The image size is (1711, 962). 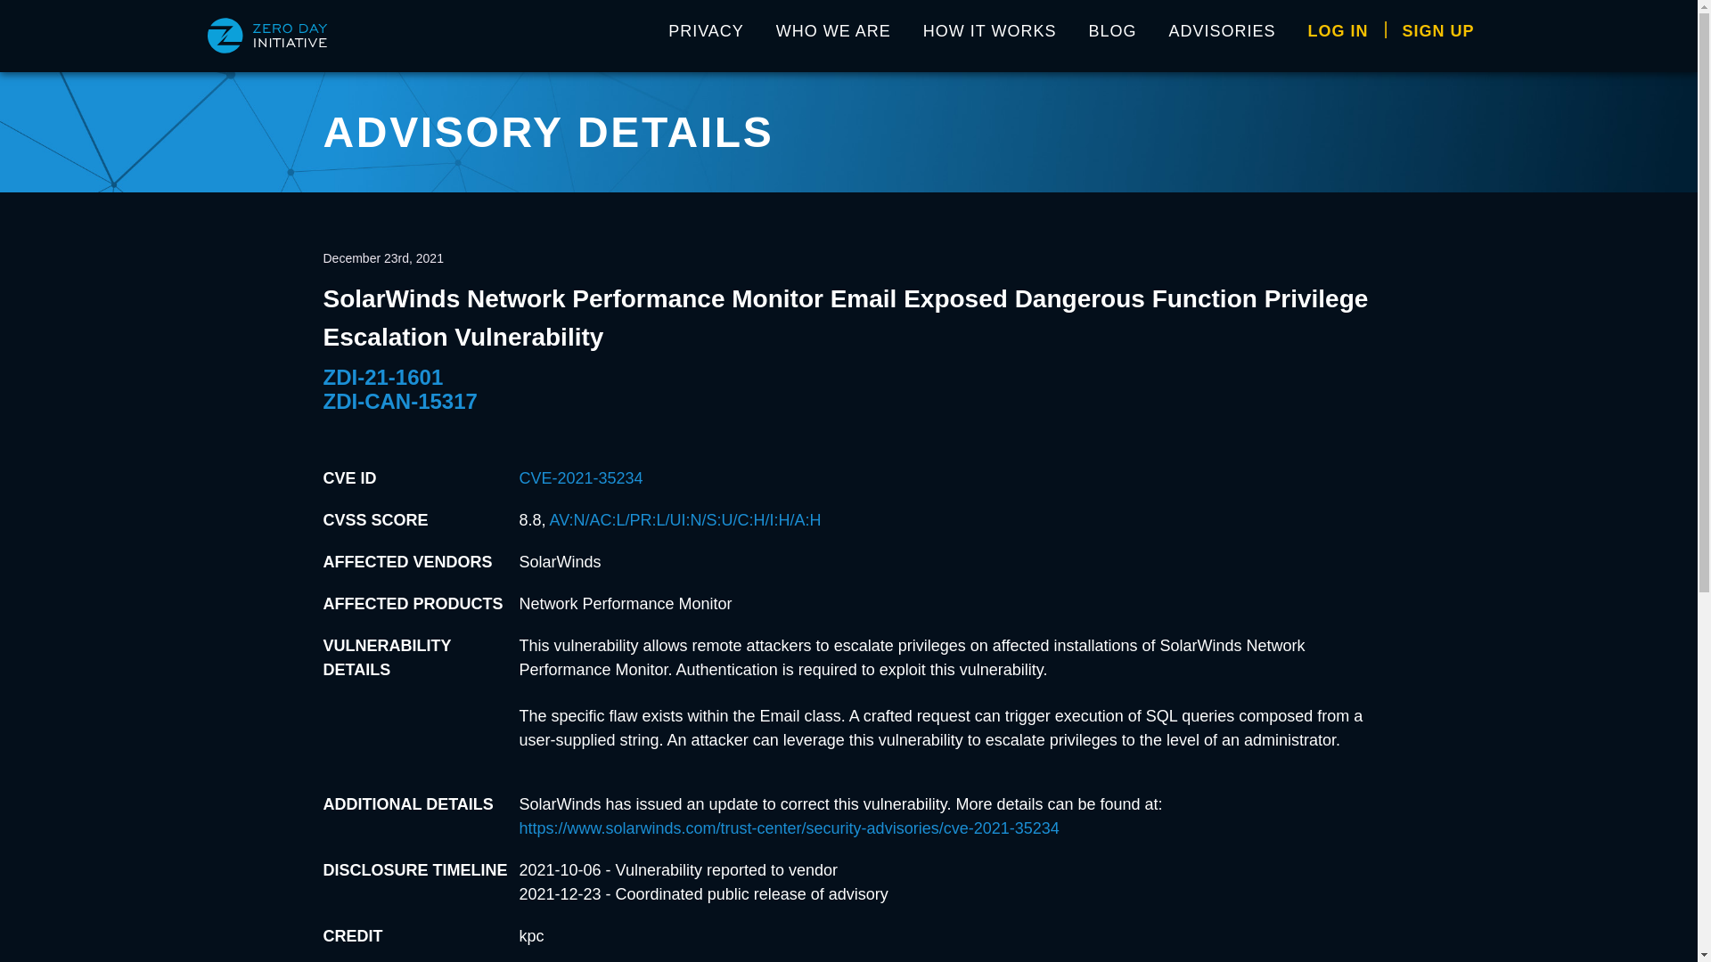 What do you see at coordinates (1338, 36) in the screenshot?
I see `LOG IN` at bounding box center [1338, 36].